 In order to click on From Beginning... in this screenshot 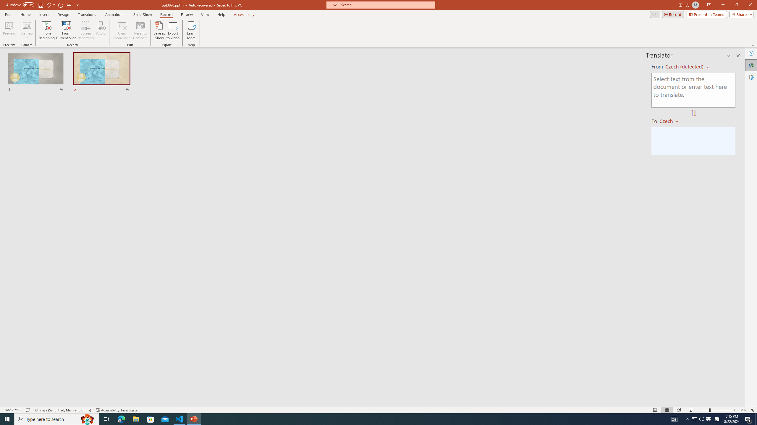, I will do `click(46, 30)`.